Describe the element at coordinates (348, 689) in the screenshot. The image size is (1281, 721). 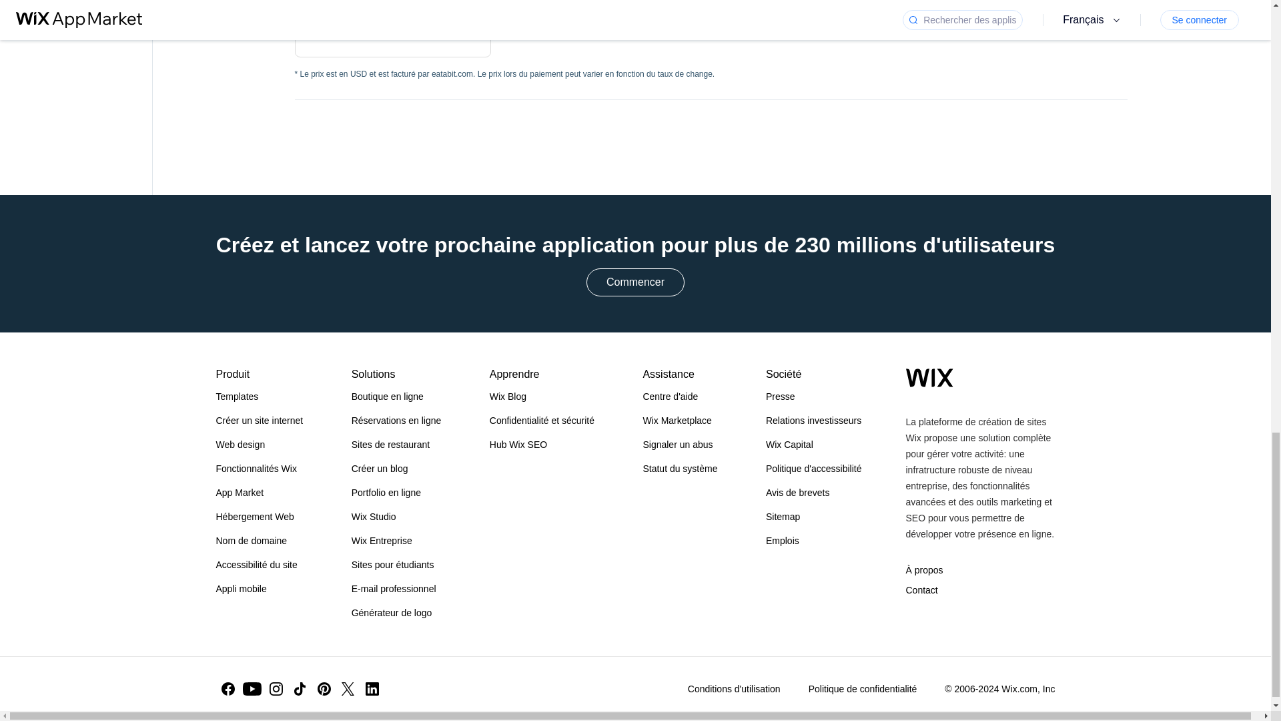
I see `Twitter` at that location.